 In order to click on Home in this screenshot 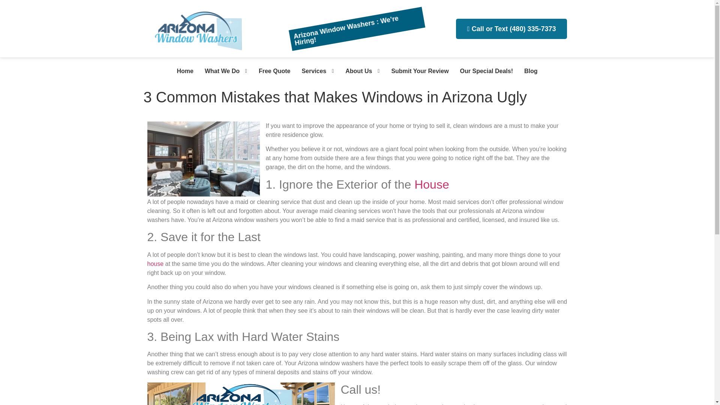, I will do `click(182, 71)`.